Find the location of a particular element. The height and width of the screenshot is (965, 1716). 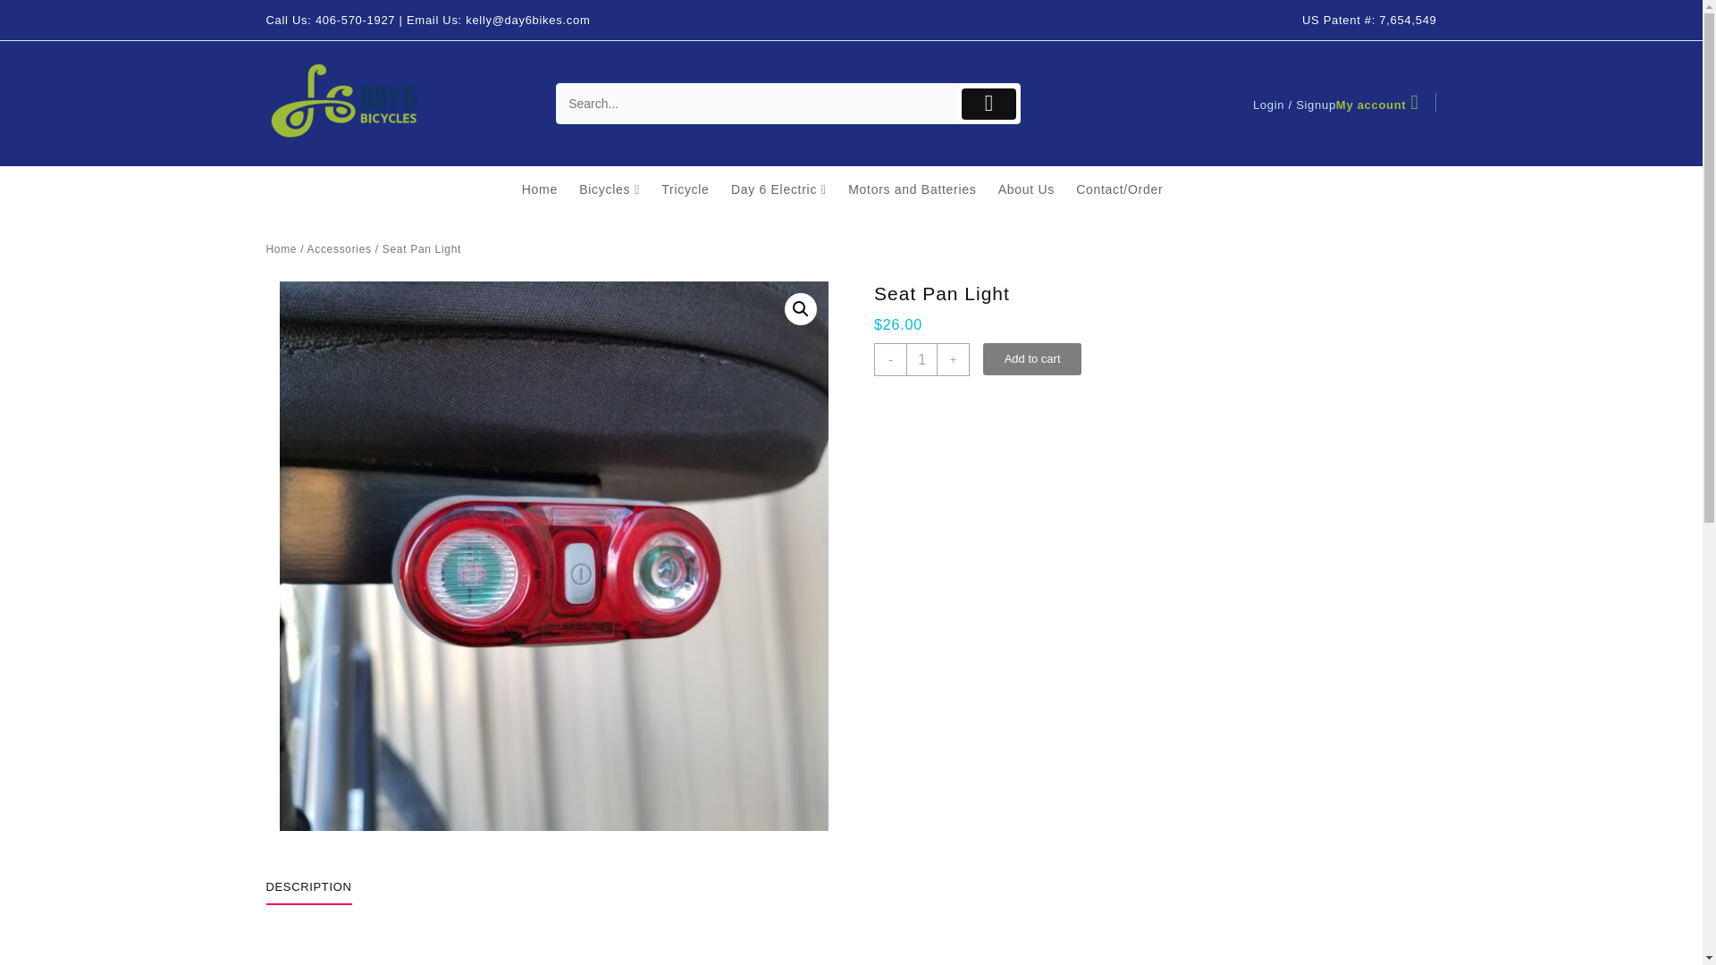

Home is located at coordinates (281, 249).